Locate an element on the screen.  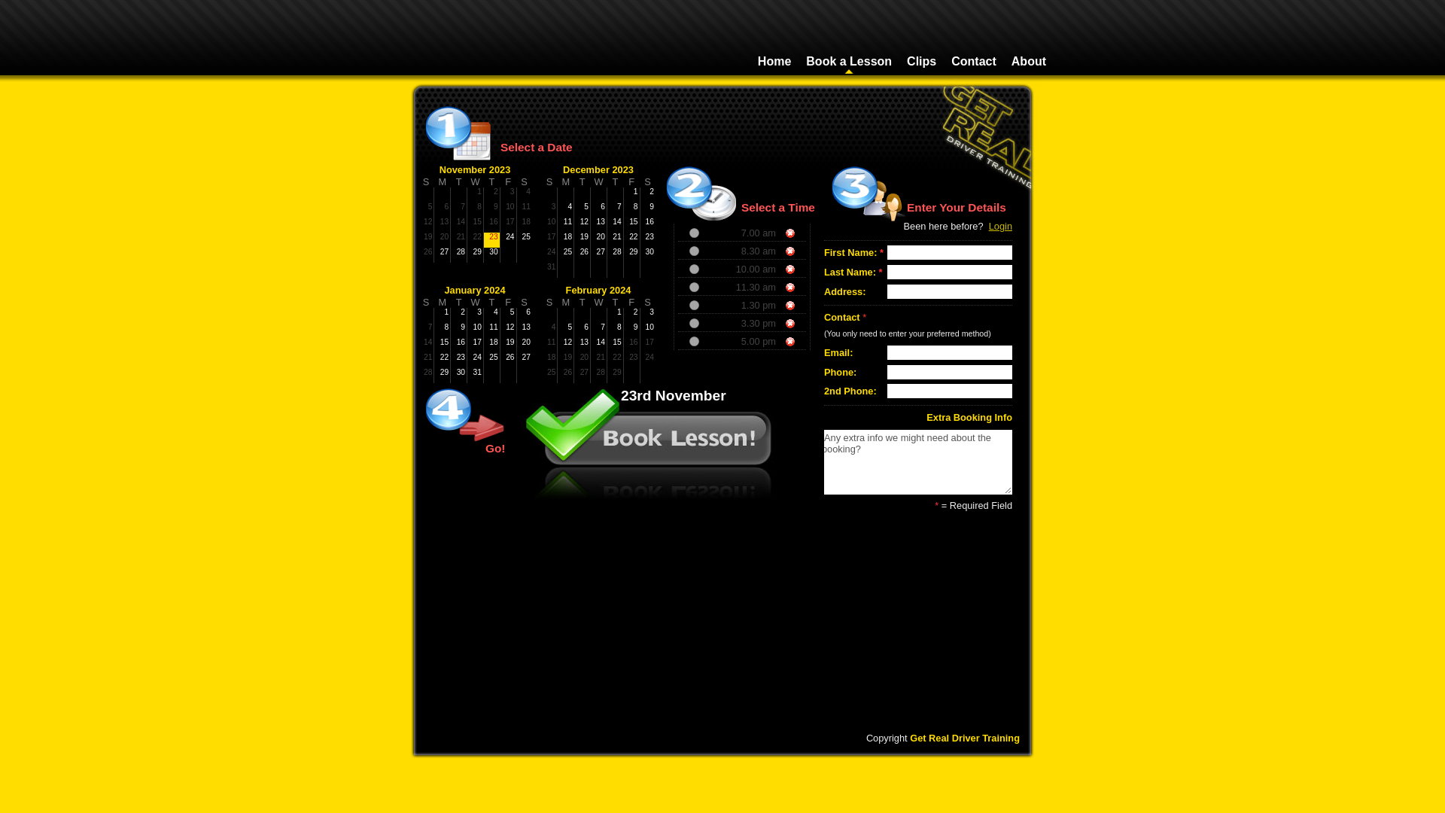
15 is located at coordinates (443, 346).